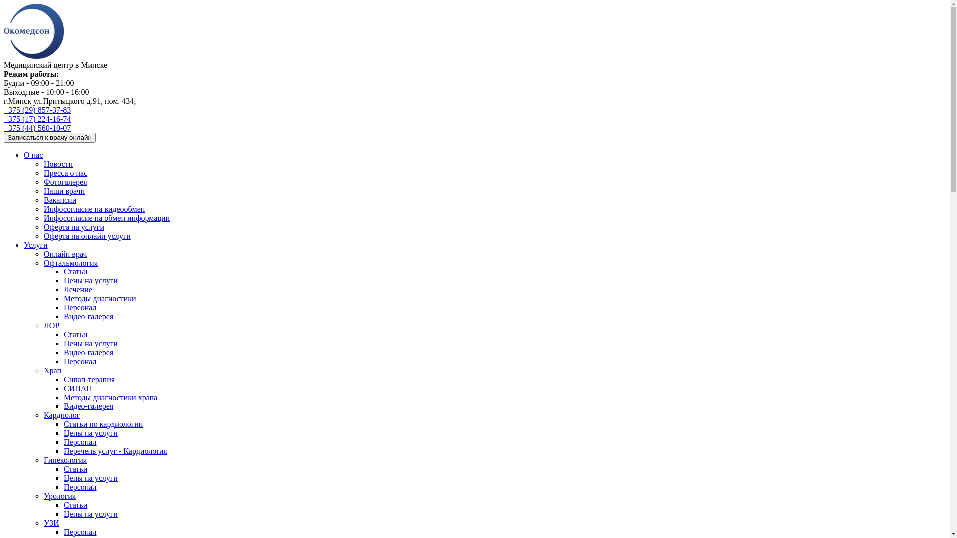 This screenshot has width=957, height=538. I want to click on +375 (29) 857-37-83, so click(37, 110).